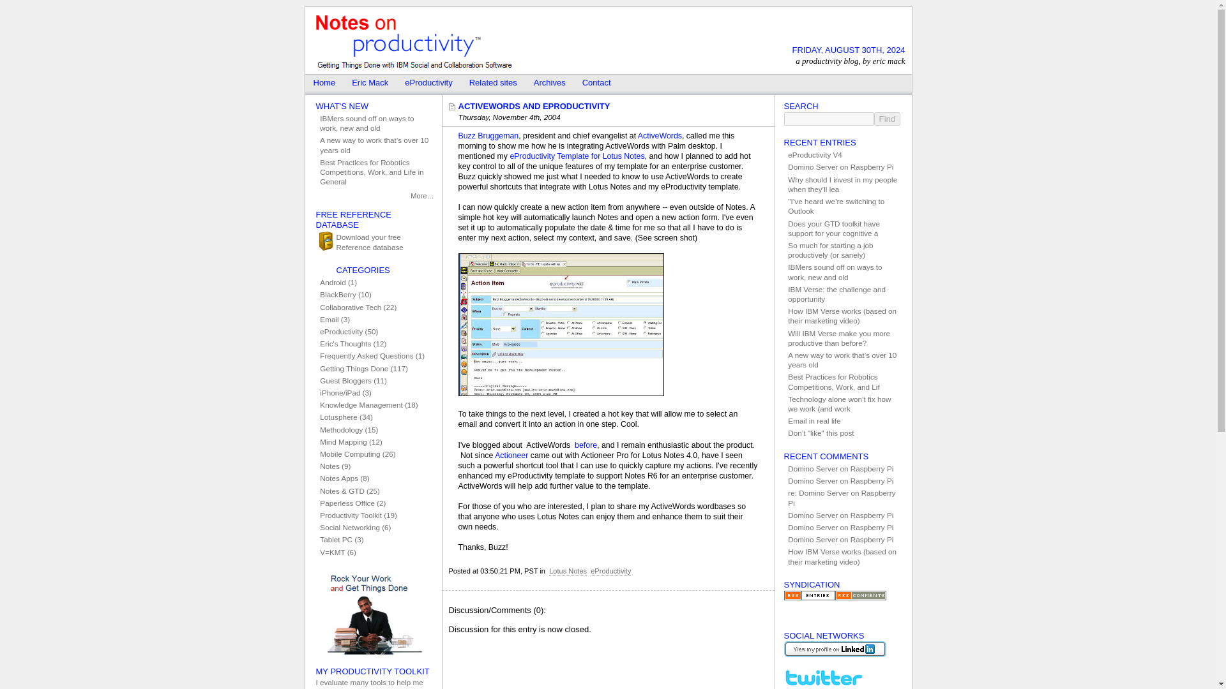  Describe the element at coordinates (531, 106) in the screenshot. I see `ActiveWords and eProductivity` at that location.